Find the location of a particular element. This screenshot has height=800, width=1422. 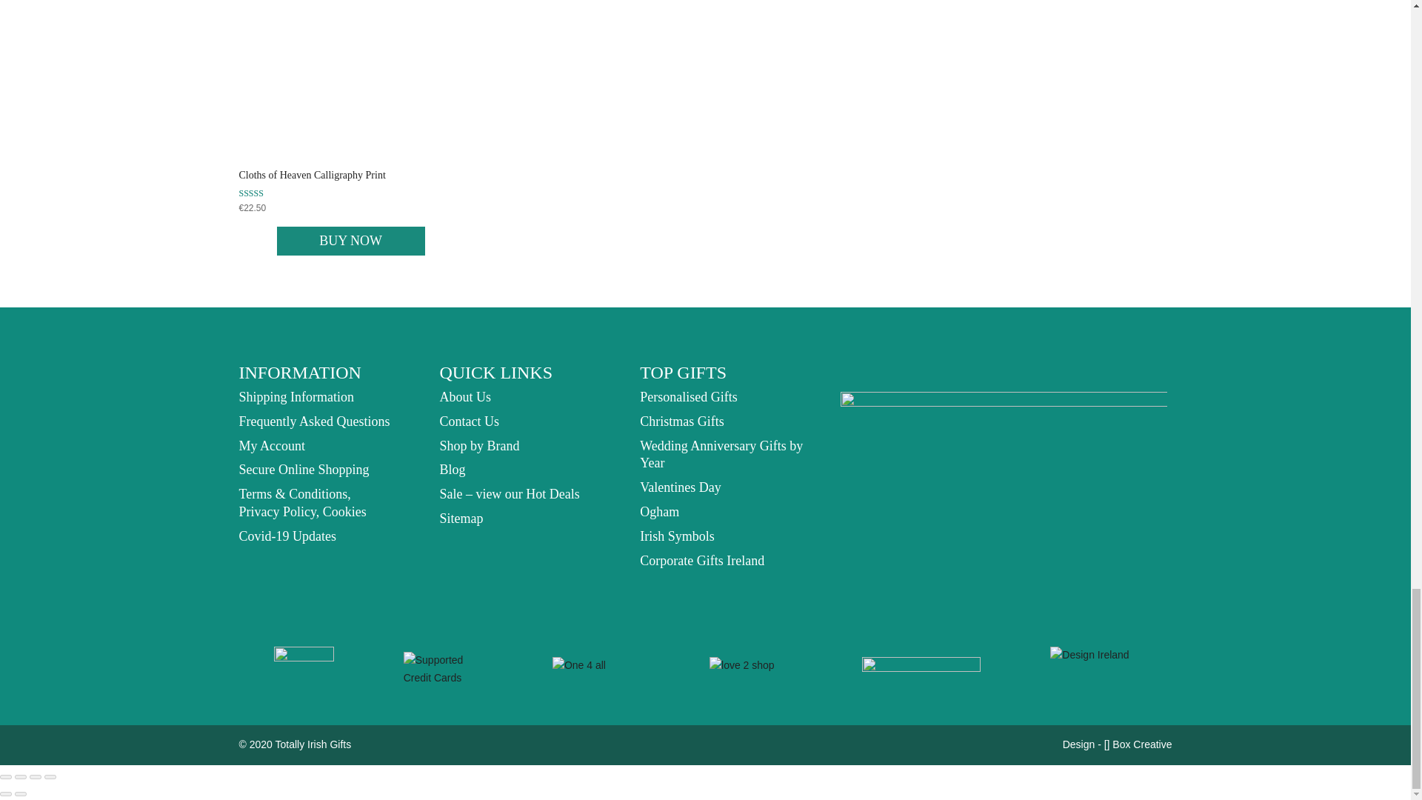

Terms and Conditions and Privacy Policy is located at coordinates (302, 502).